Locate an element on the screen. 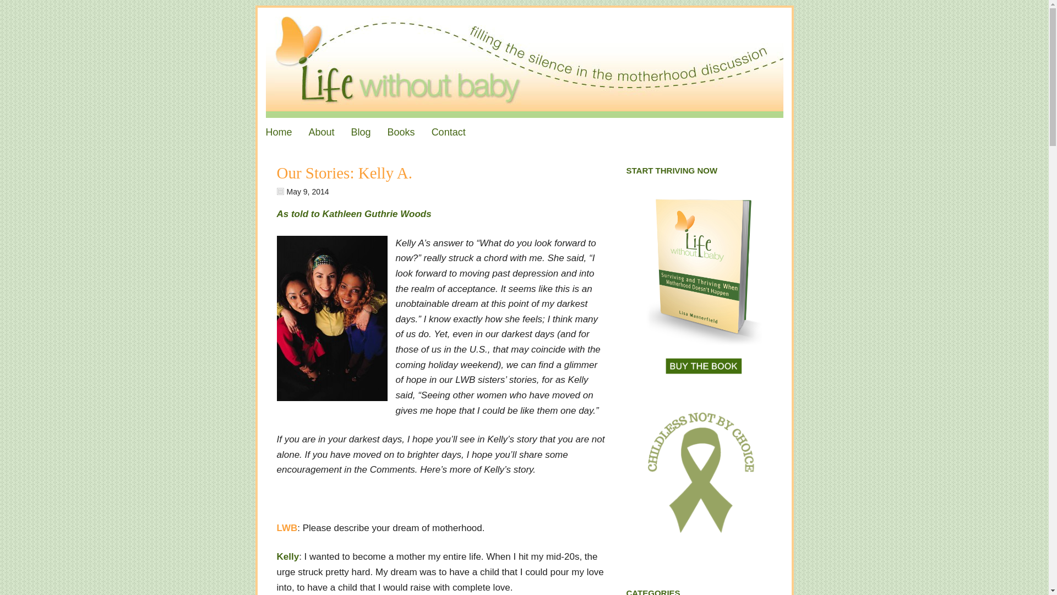 This screenshot has width=1057, height=595. Home is located at coordinates (279, 132).